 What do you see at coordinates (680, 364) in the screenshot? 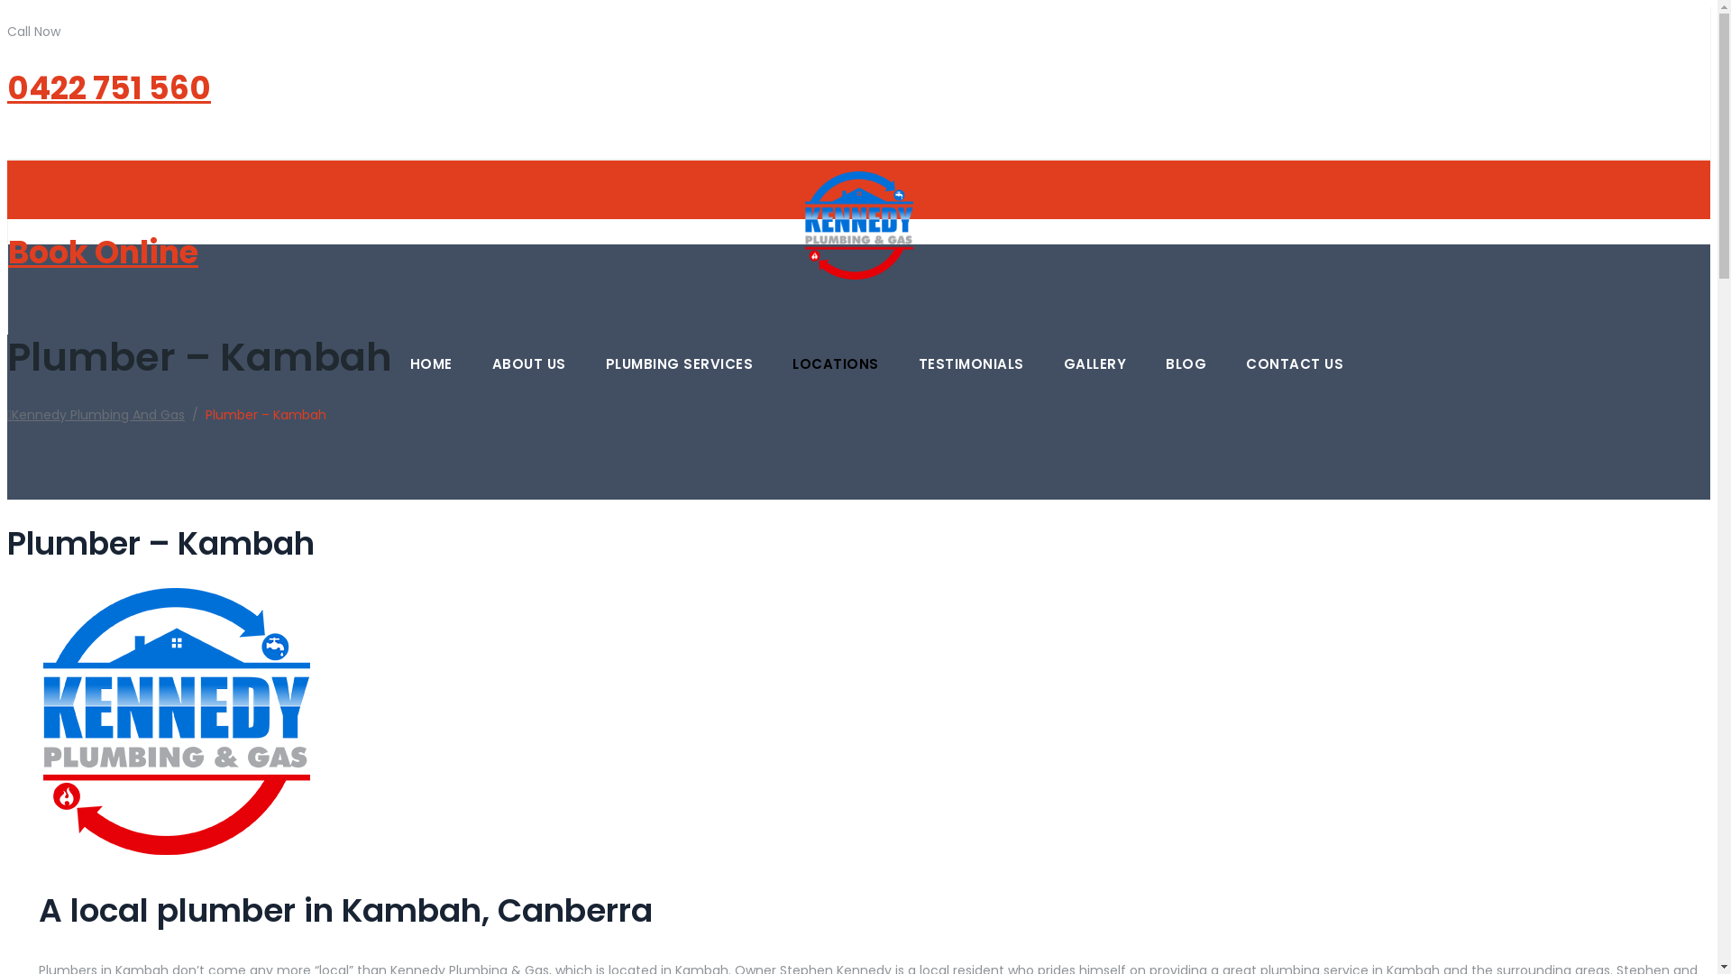
I see `PLUMBING SERVICES` at bounding box center [680, 364].